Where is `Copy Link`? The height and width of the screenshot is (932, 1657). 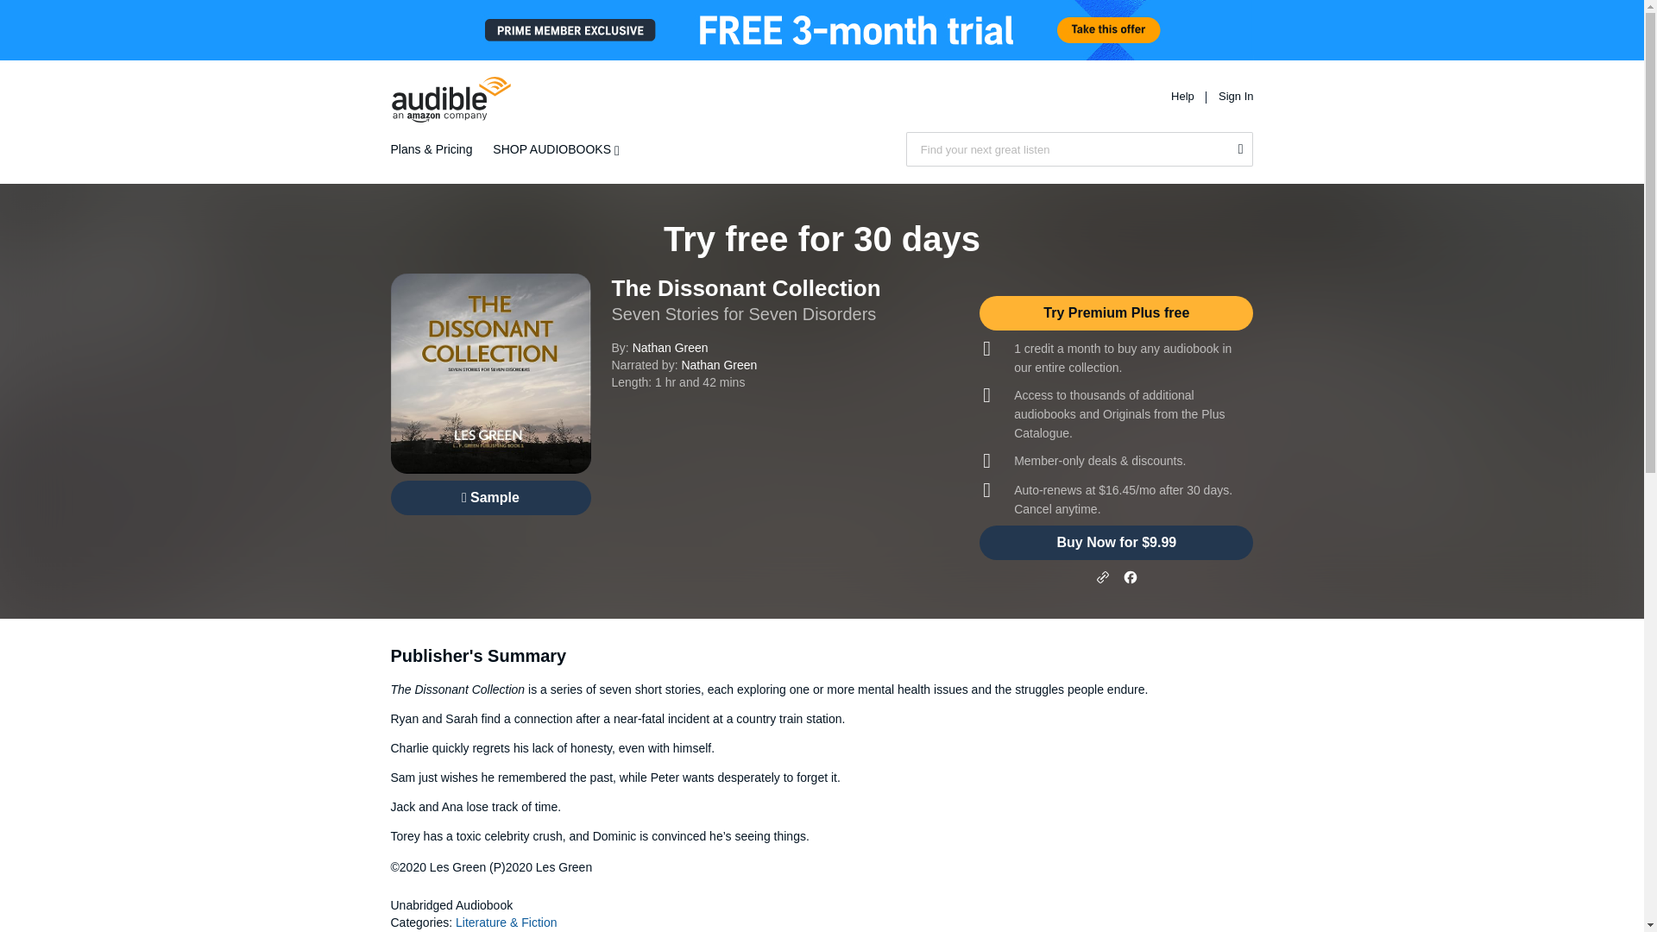
Copy Link is located at coordinates (1103, 576).